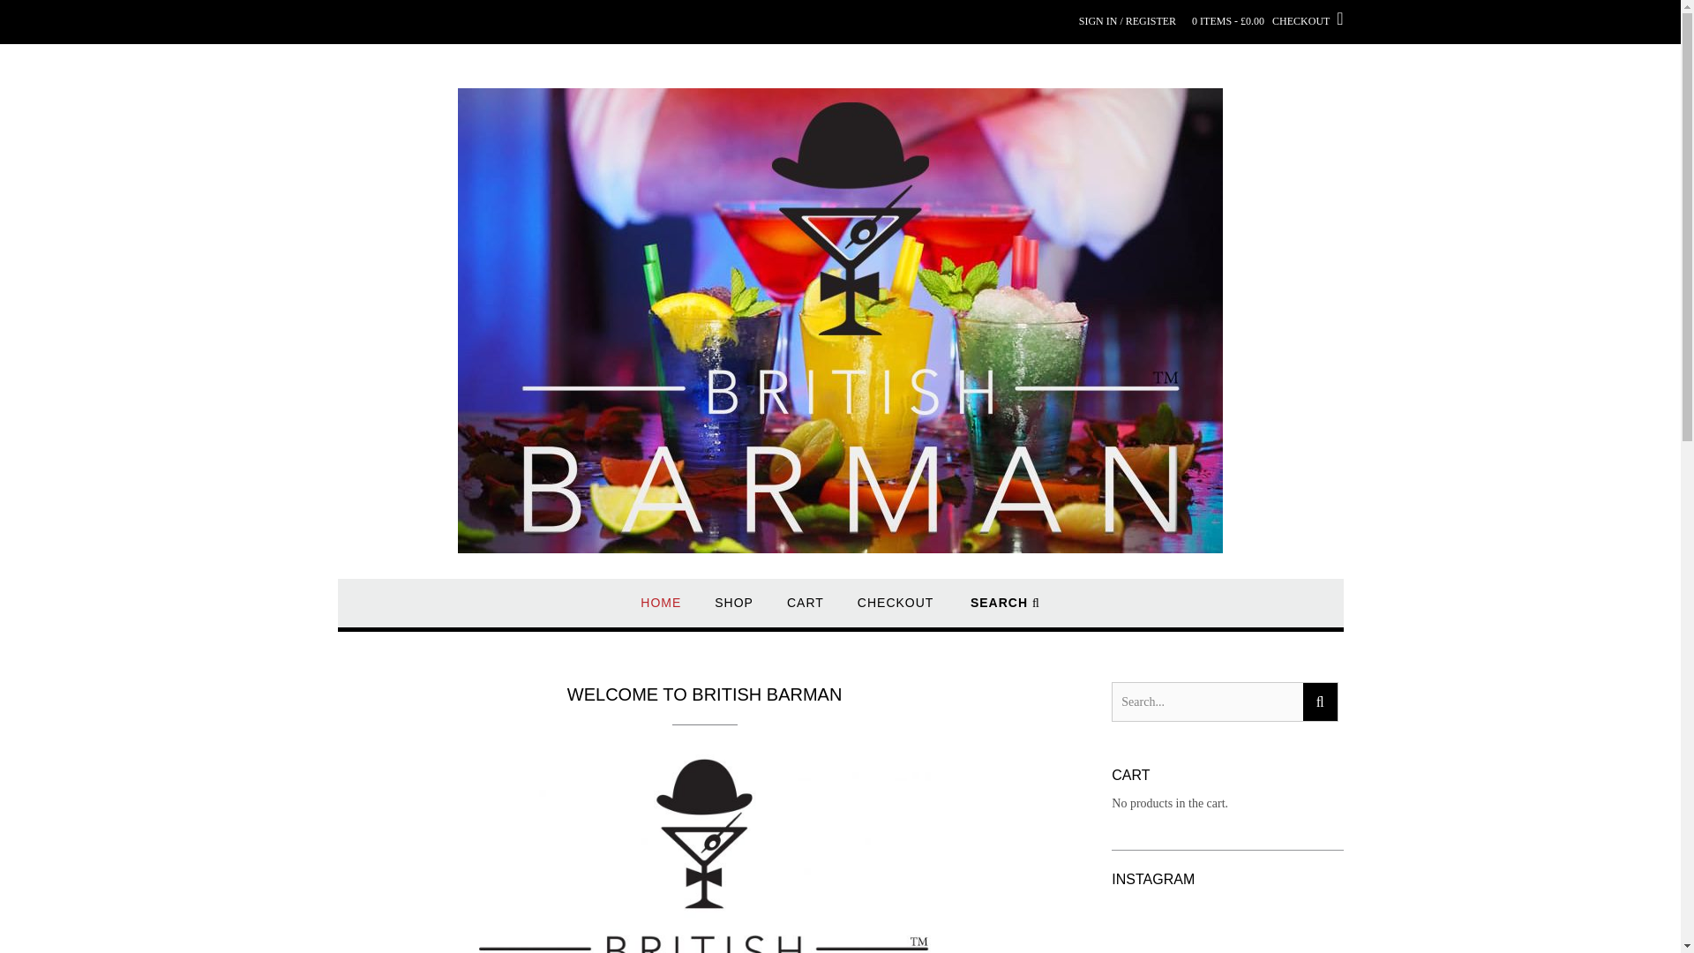 The image size is (1694, 953). What do you see at coordinates (1267, 14) in the screenshot?
I see `View your shopping cart` at bounding box center [1267, 14].